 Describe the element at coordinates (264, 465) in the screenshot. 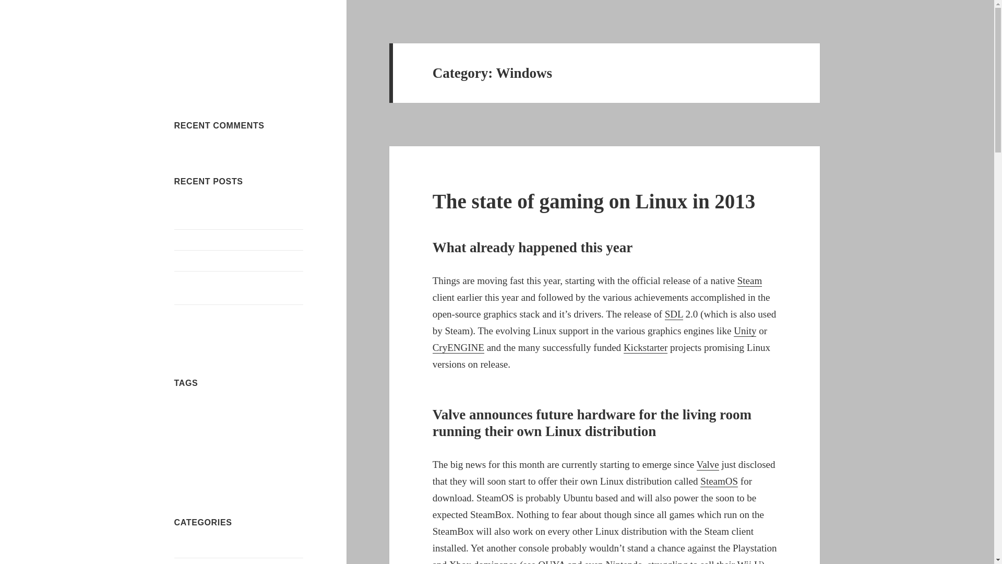

I see `world of warcraft` at that location.